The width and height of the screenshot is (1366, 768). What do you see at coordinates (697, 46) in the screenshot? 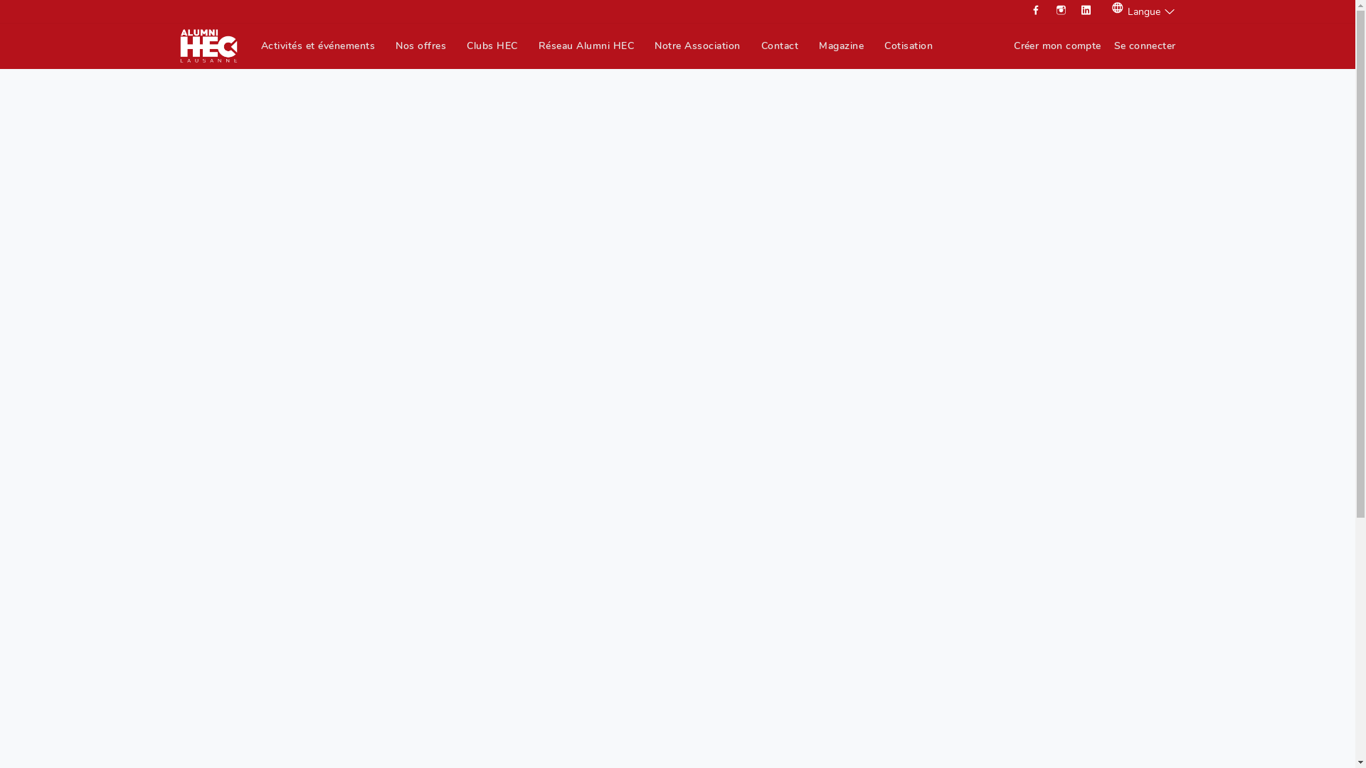
I see `Notre Association` at bounding box center [697, 46].